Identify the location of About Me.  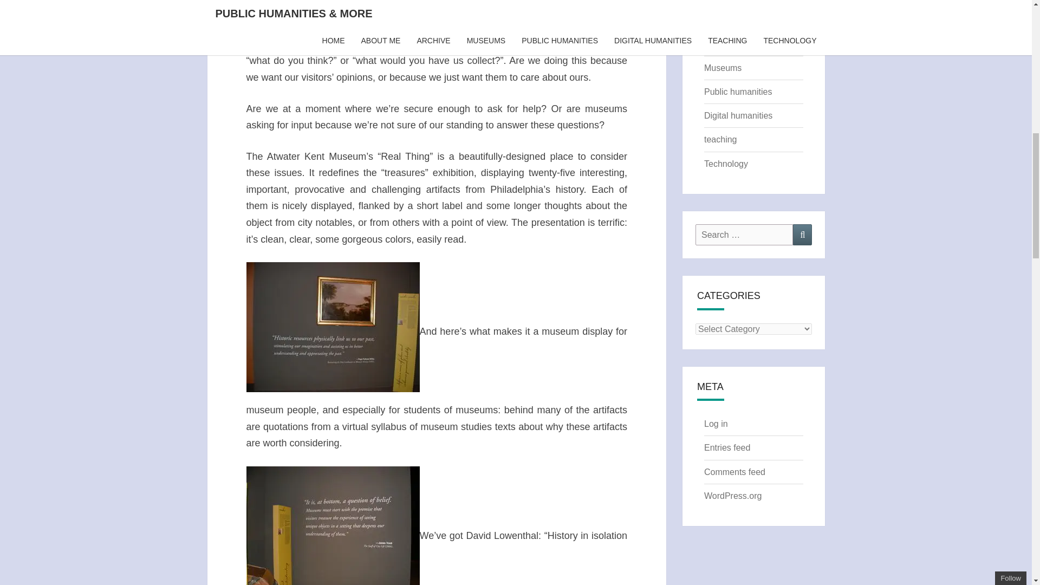
(722, 19).